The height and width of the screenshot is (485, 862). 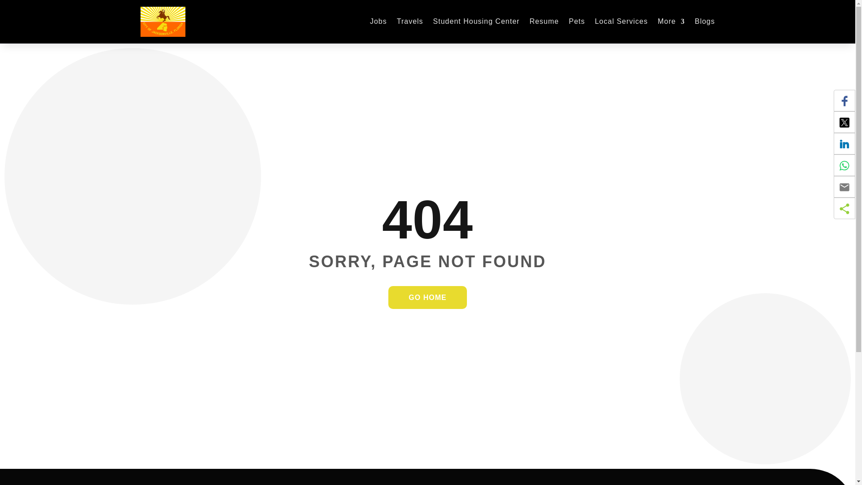 I want to click on Pets, so click(x=577, y=22).